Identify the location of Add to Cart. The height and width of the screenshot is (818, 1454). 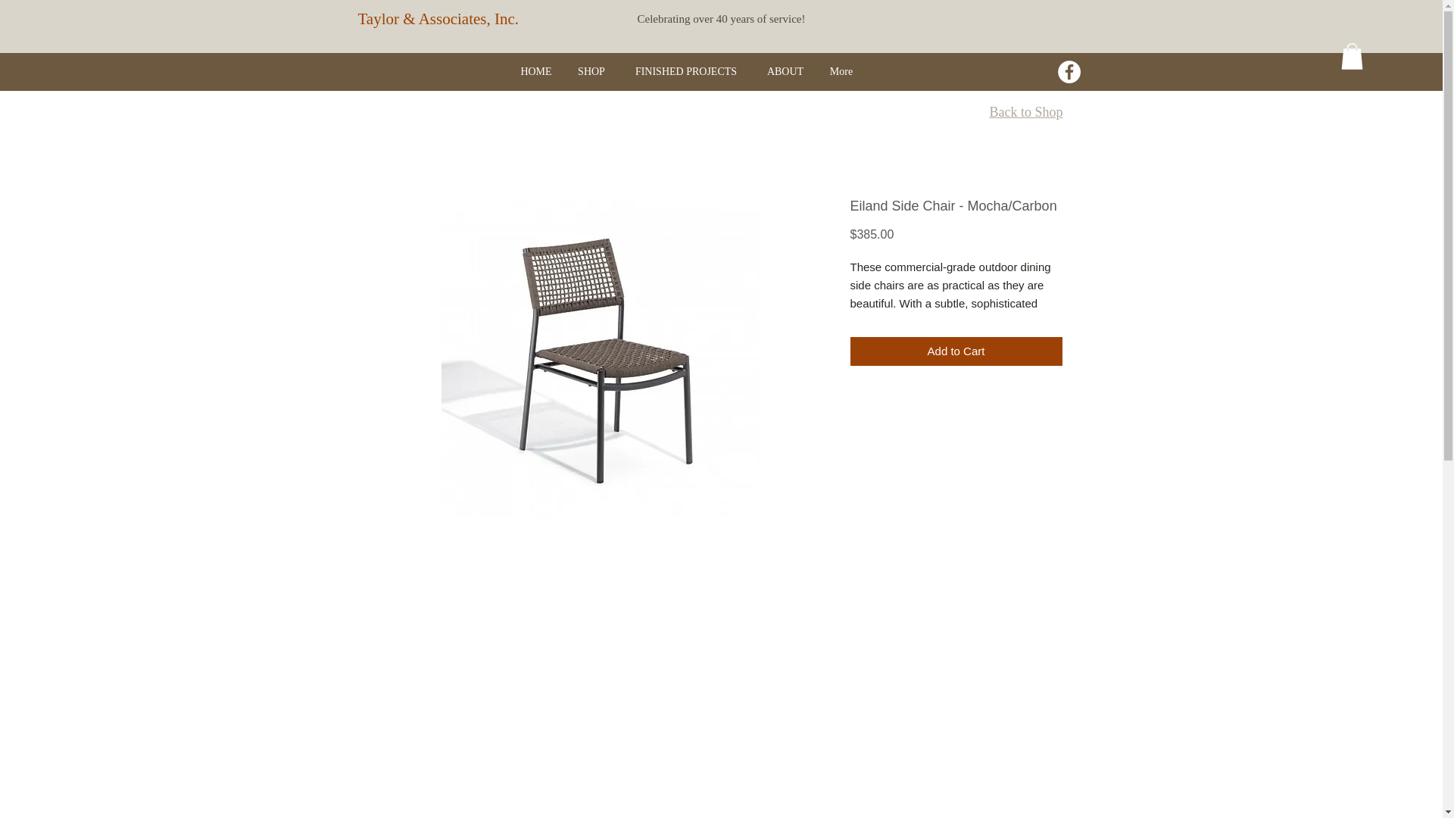
(955, 351).